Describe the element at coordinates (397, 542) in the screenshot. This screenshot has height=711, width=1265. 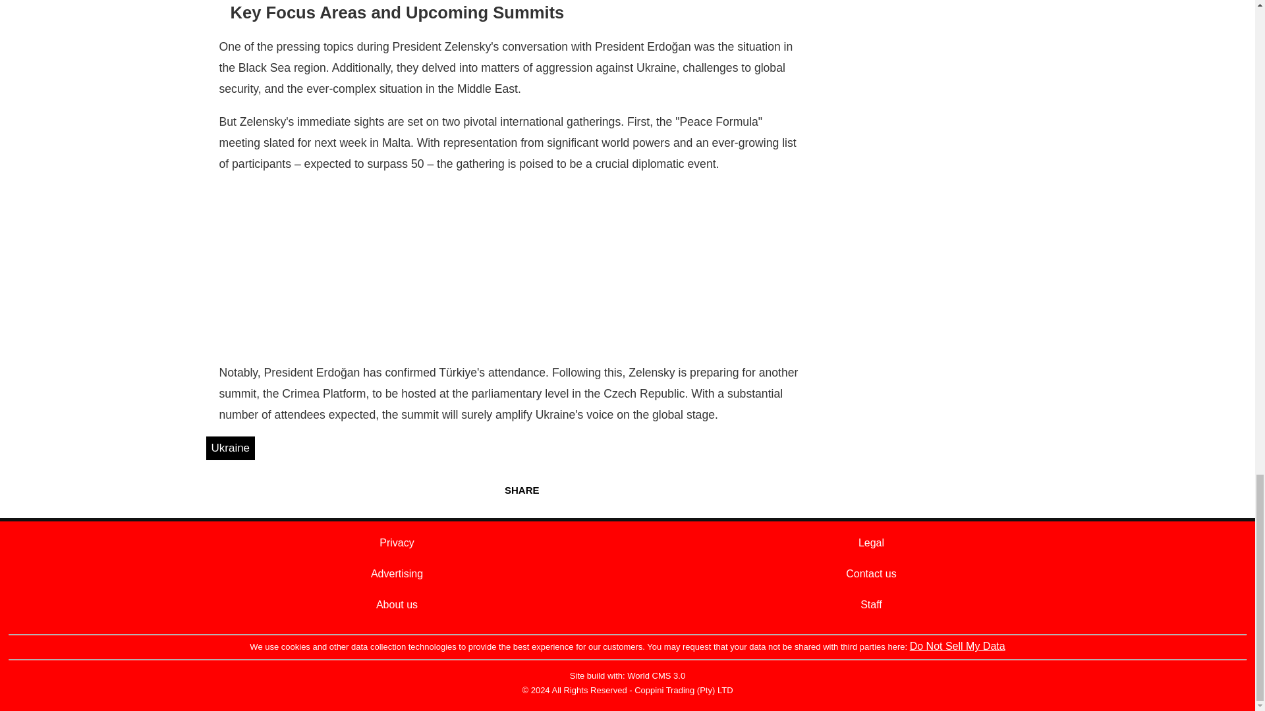
I see `Privacy` at that location.